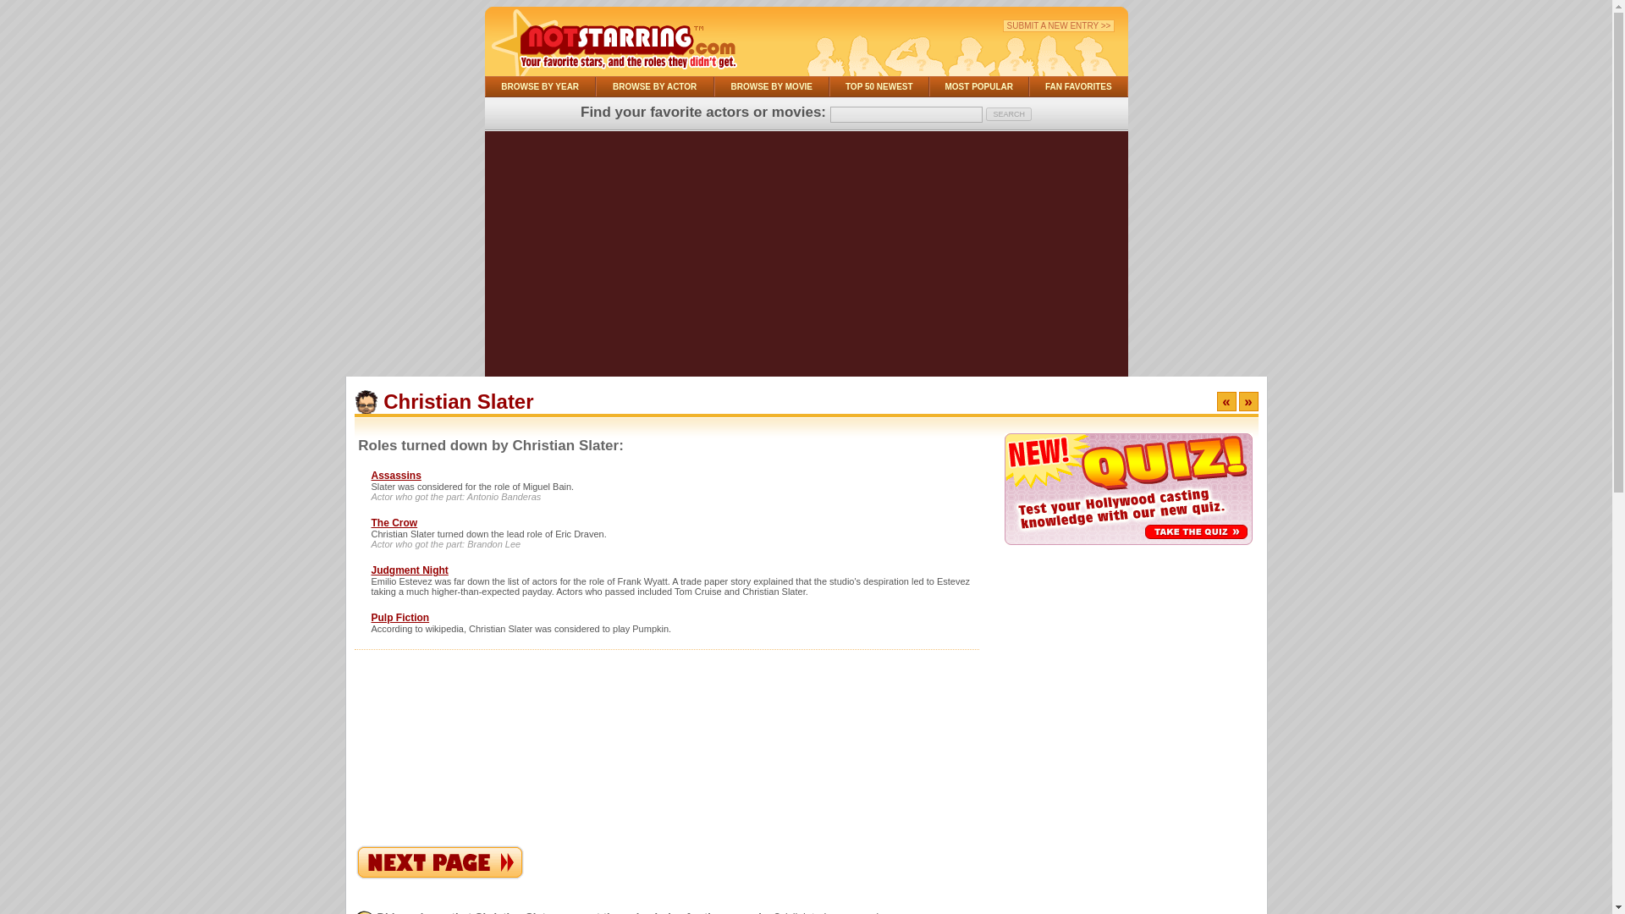 This screenshot has width=1625, height=914. What do you see at coordinates (1009, 113) in the screenshot?
I see `SEARCH` at bounding box center [1009, 113].